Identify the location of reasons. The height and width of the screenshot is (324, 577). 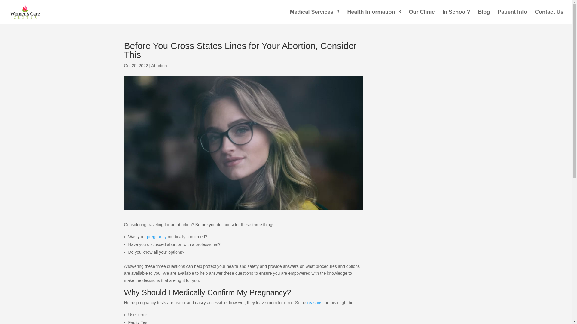
(314, 303).